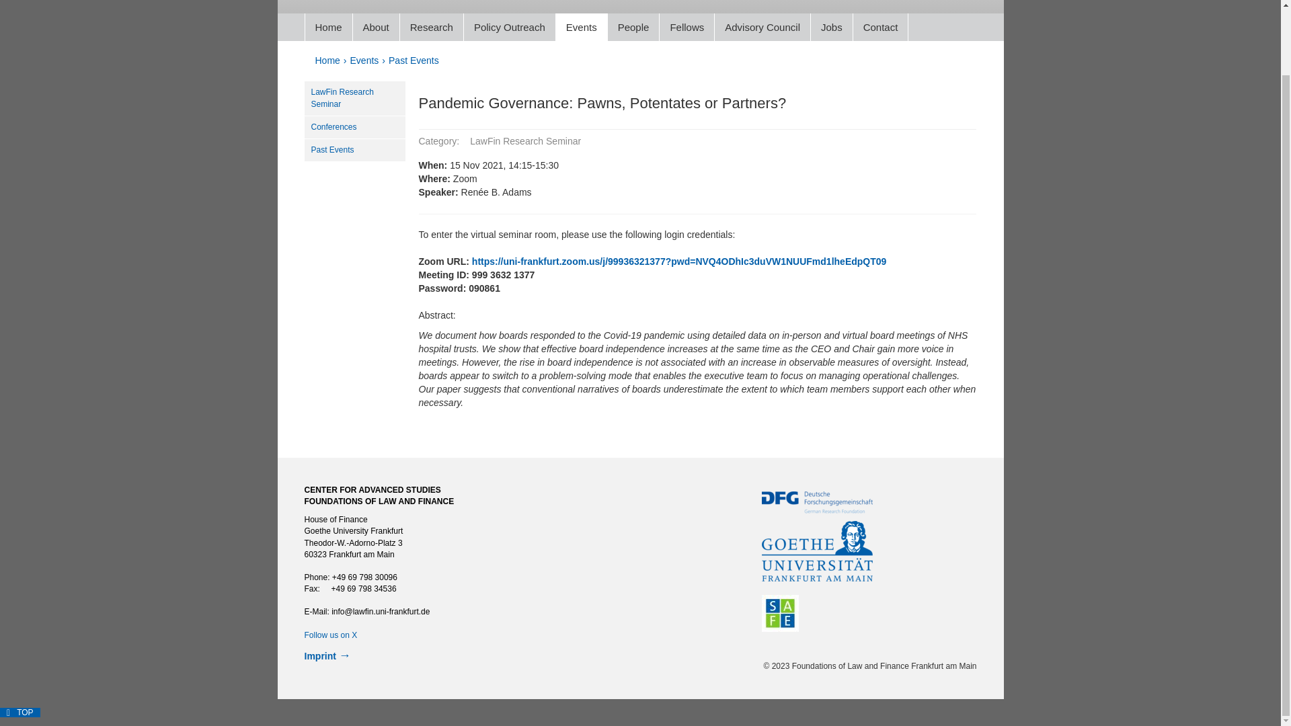 This screenshot has height=726, width=1291. I want to click on Home, so click(327, 61).